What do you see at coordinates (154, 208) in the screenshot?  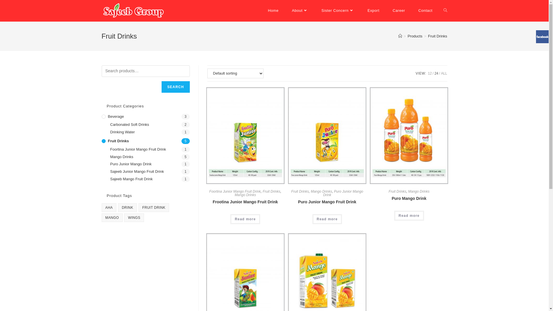 I see `FRUIT DRINK` at bounding box center [154, 208].